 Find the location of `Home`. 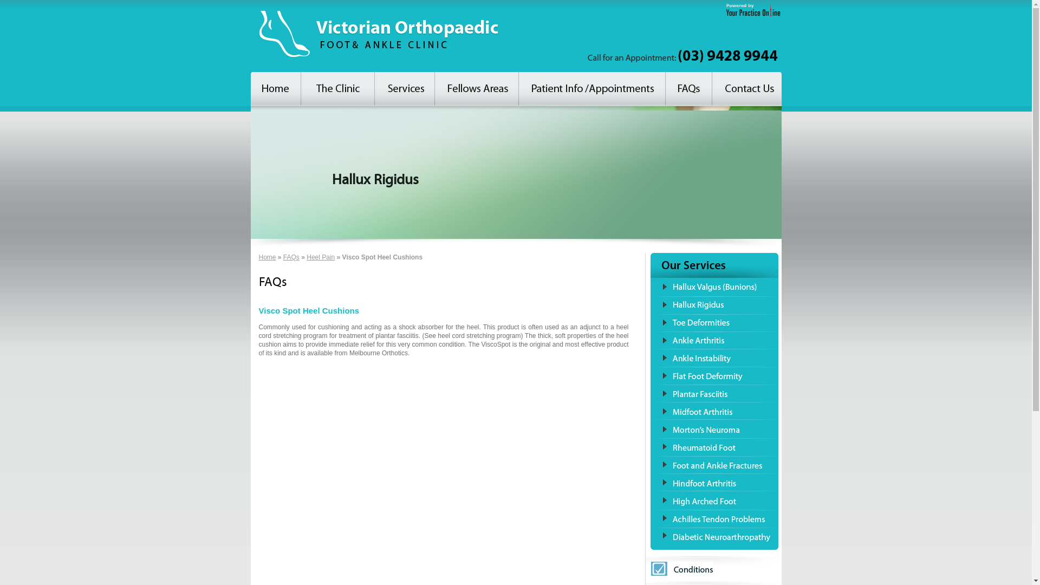

Home is located at coordinates (268, 257).